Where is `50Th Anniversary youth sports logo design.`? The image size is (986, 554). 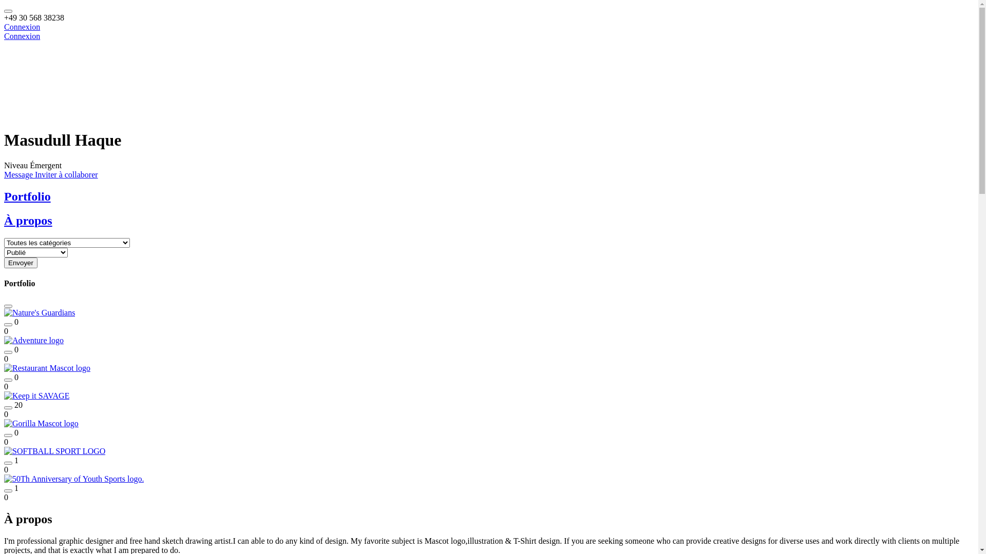 50Th Anniversary youth sports logo design. is located at coordinates (74, 479).